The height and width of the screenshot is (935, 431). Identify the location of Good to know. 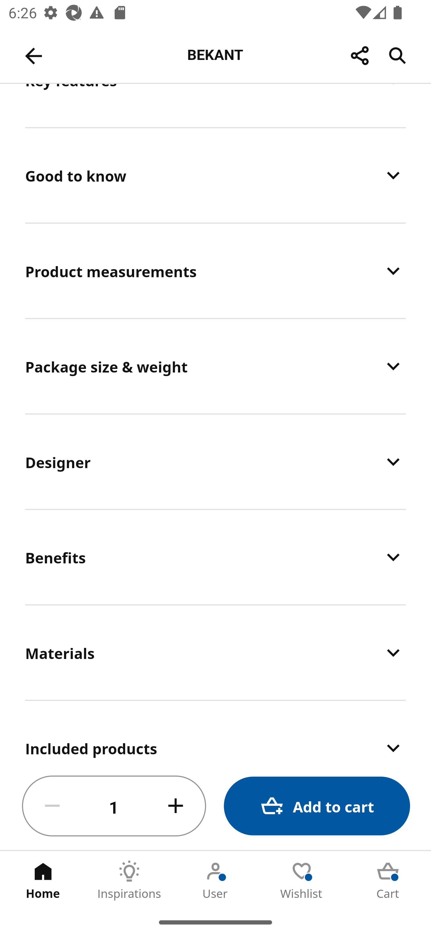
(215, 175).